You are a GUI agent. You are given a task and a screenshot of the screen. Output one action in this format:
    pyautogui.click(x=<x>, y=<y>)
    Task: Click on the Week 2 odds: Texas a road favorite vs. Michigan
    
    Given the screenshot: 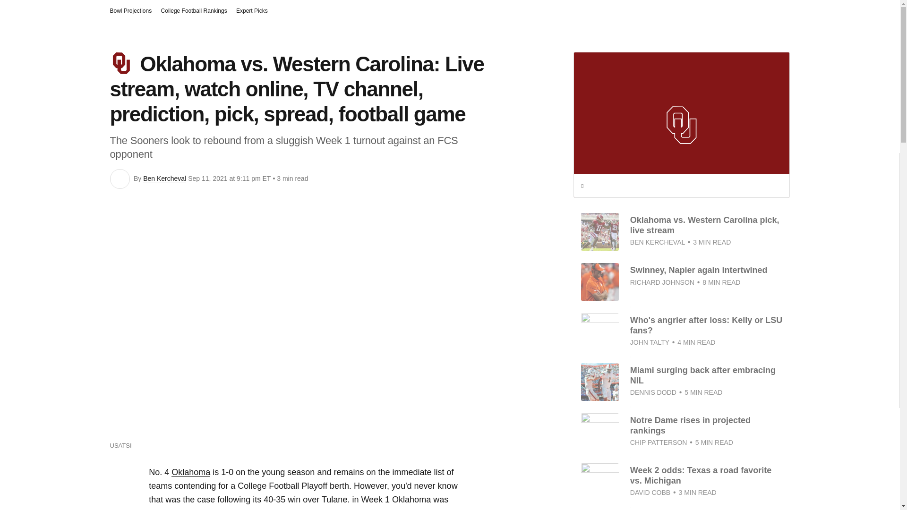 What is the action you would take?
    pyautogui.click(x=701, y=476)
    